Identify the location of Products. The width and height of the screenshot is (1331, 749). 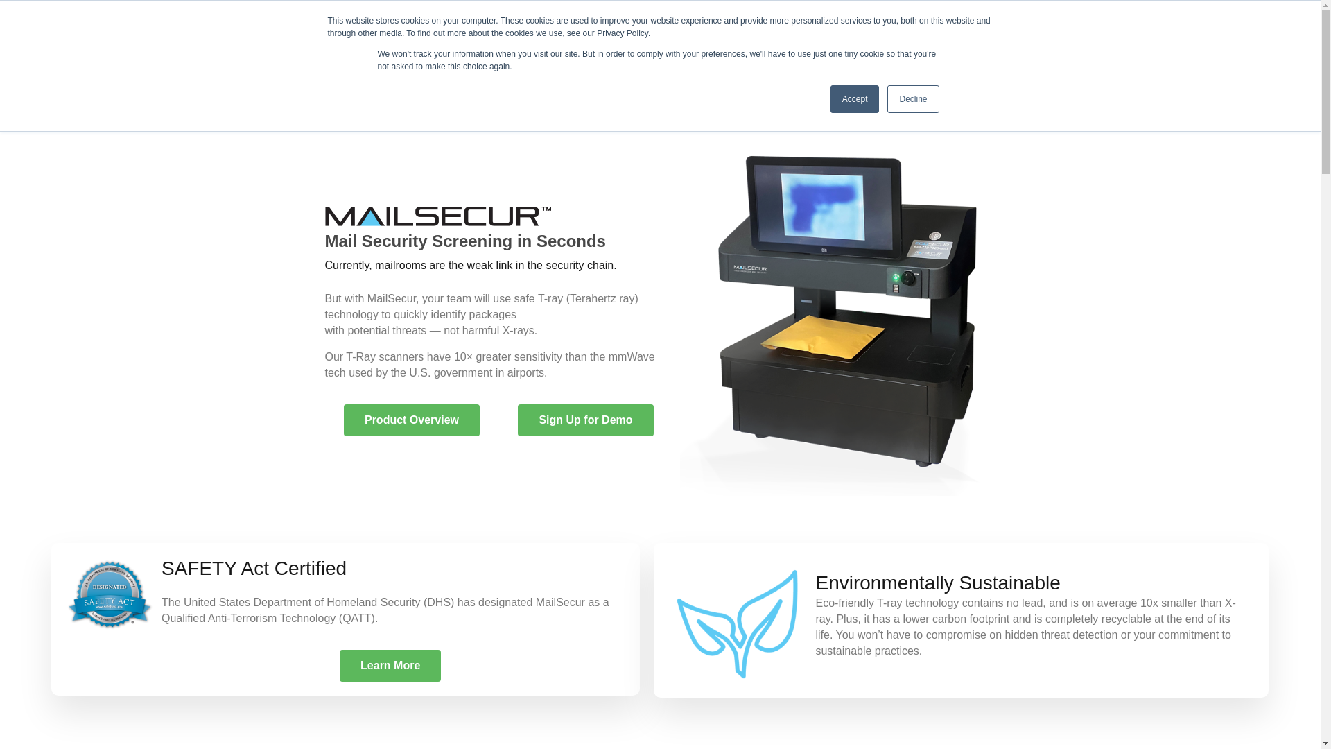
(453, 87).